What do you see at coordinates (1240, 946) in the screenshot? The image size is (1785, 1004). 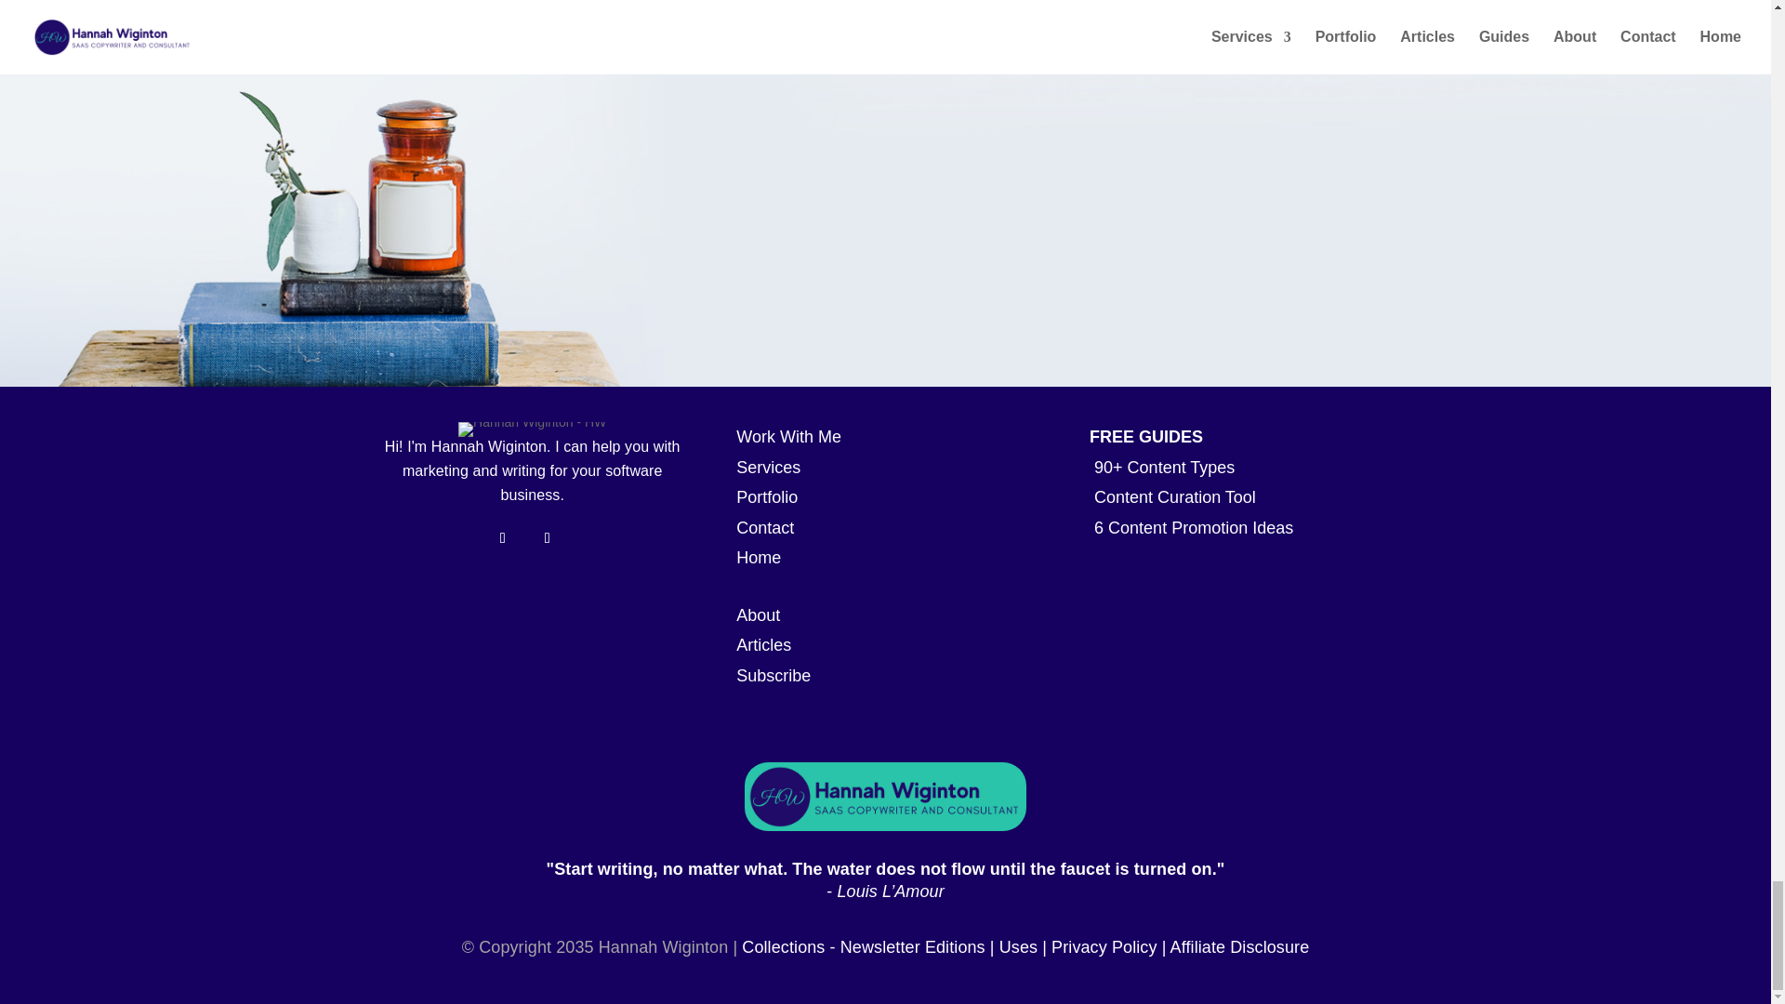 I see `Affiliate Disclosure` at bounding box center [1240, 946].